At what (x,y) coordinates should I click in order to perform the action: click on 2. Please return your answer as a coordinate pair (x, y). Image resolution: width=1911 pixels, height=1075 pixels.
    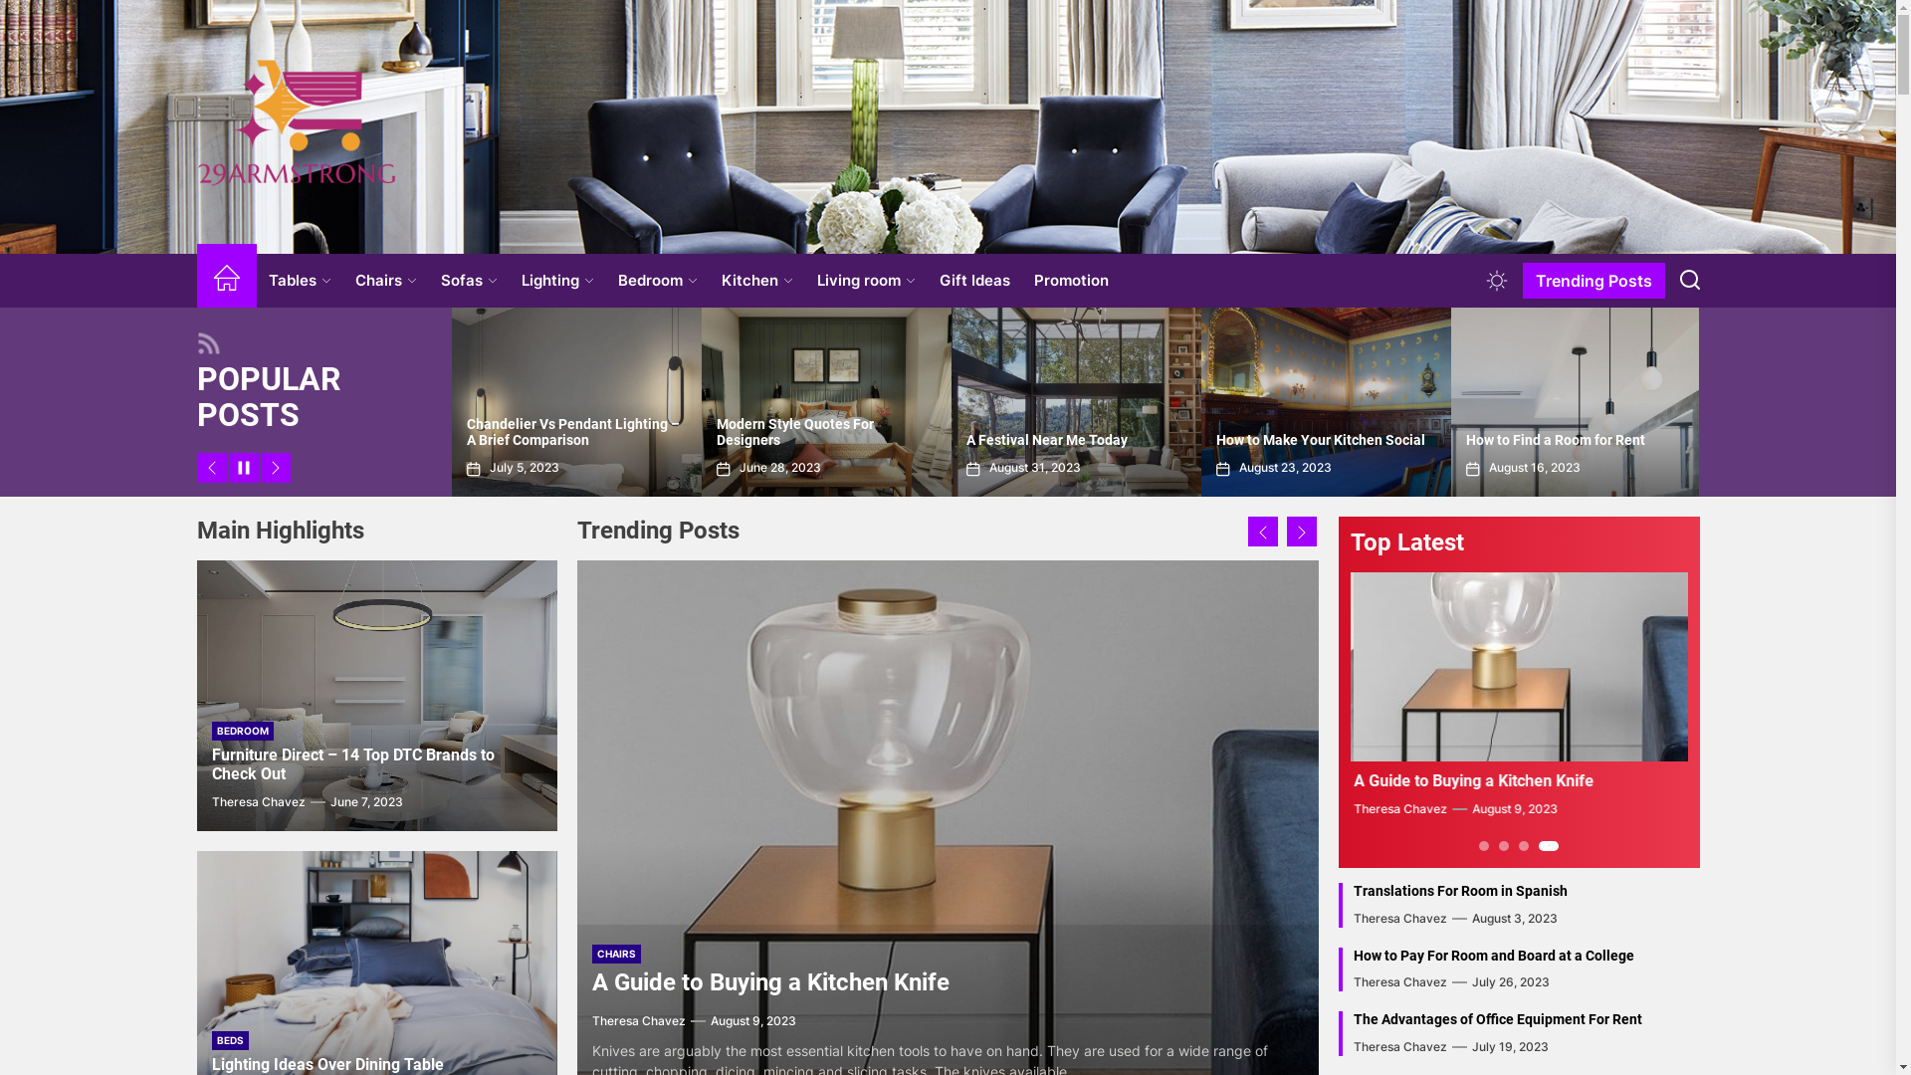
    Looking at the image, I should click on (1509, 846).